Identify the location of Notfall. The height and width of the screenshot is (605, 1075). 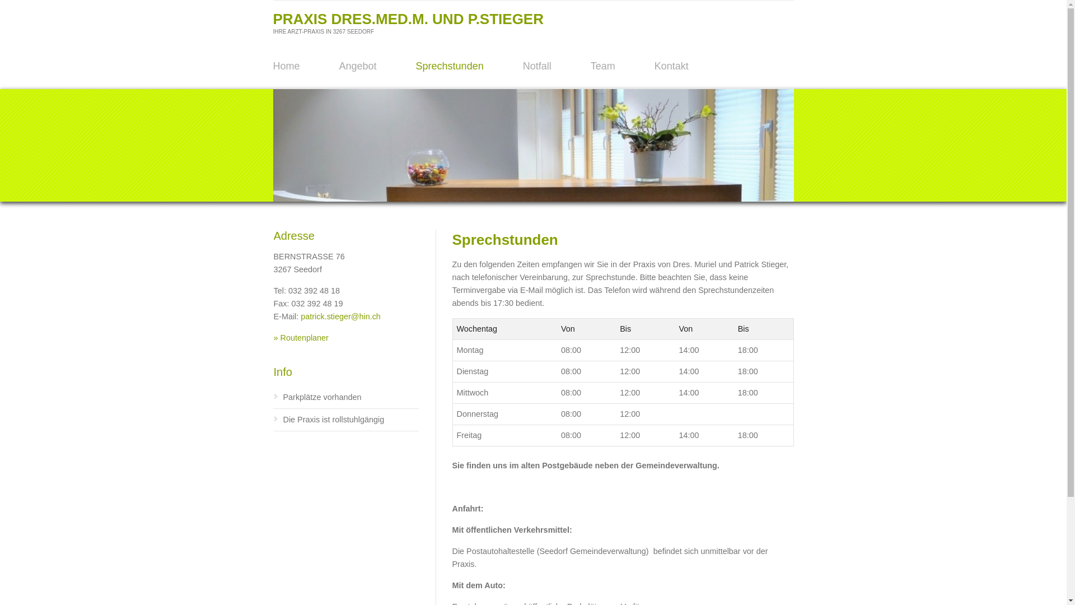
(537, 66).